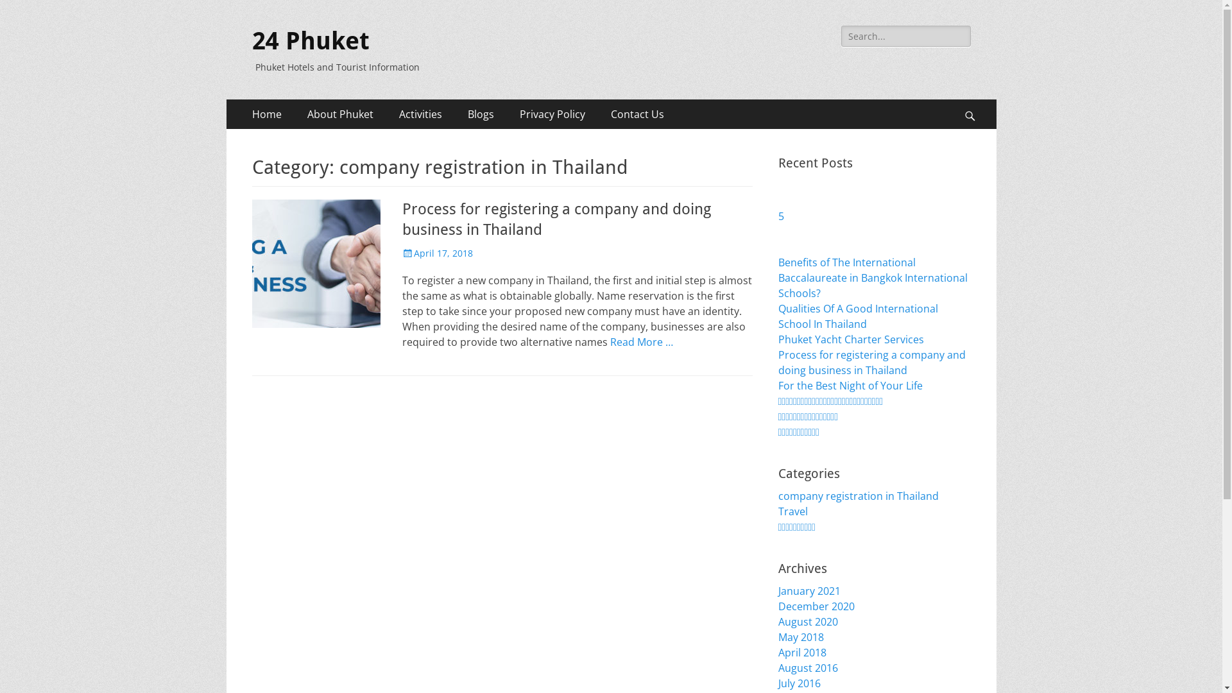  What do you see at coordinates (421, 114) in the screenshot?
I see `Activities` at bounding box center [421, 114].